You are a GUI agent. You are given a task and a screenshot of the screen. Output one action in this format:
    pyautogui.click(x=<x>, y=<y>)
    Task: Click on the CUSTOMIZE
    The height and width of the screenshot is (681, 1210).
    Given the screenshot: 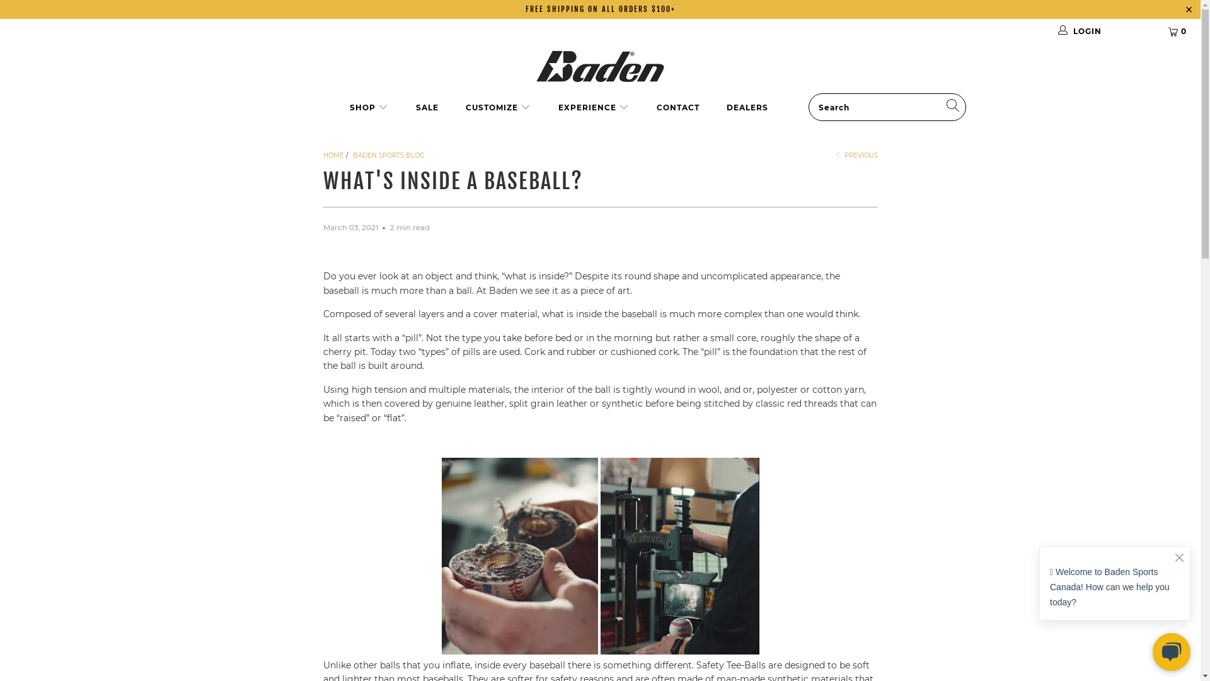 What is the action you would take?
    pyautogui.click(x=498, y=108)
    